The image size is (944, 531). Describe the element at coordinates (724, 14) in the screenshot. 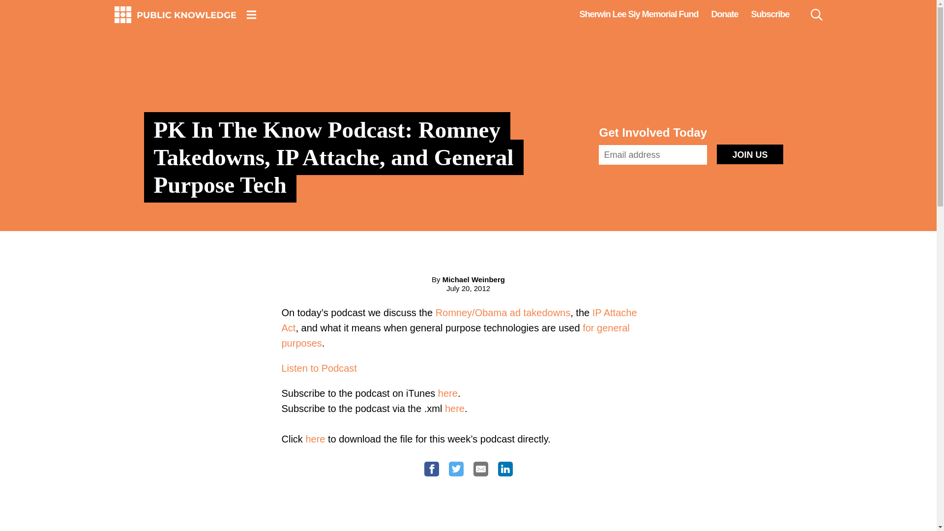

I see `Donate` at that location.